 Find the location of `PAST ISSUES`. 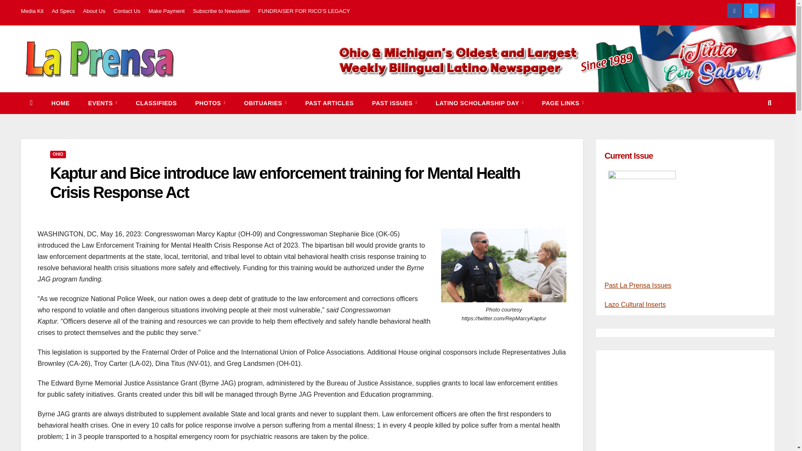

PAST ISSUES is located at coordinates (395, 103).